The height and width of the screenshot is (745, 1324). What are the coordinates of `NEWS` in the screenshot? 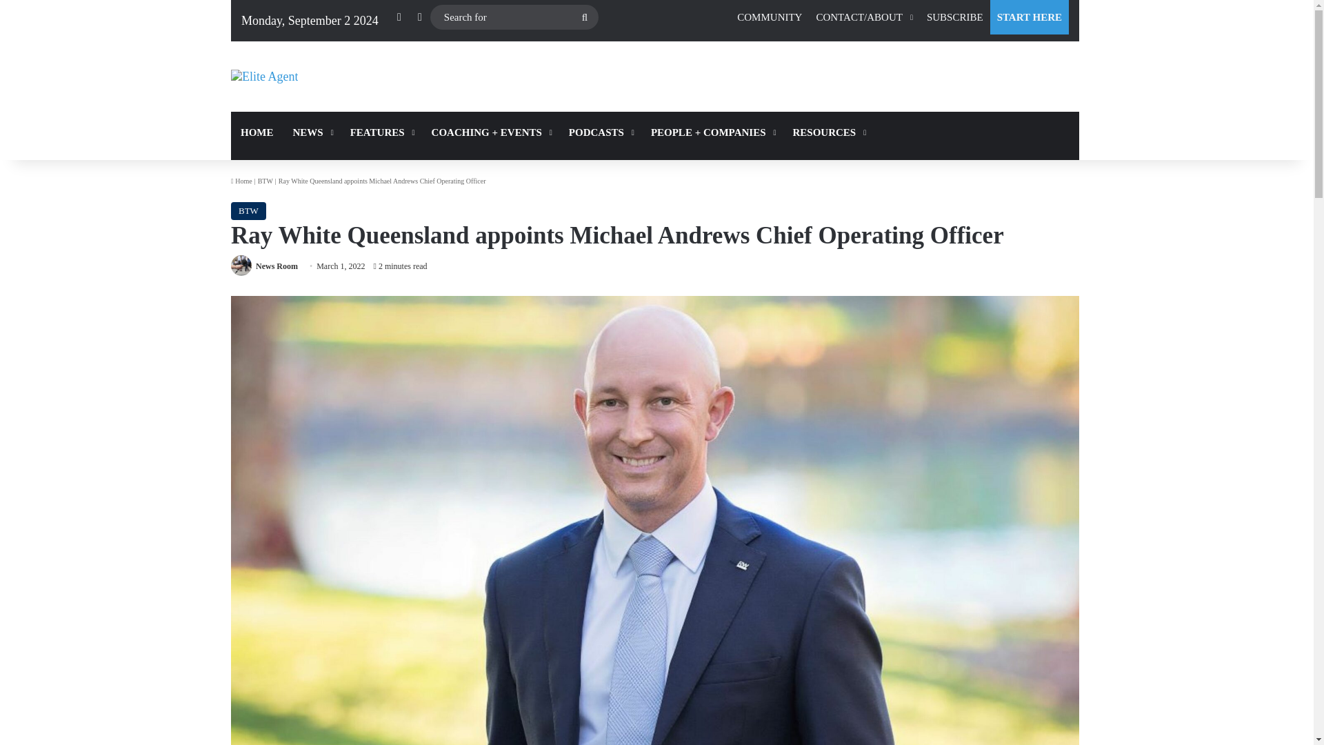 It's located at (312, 132).